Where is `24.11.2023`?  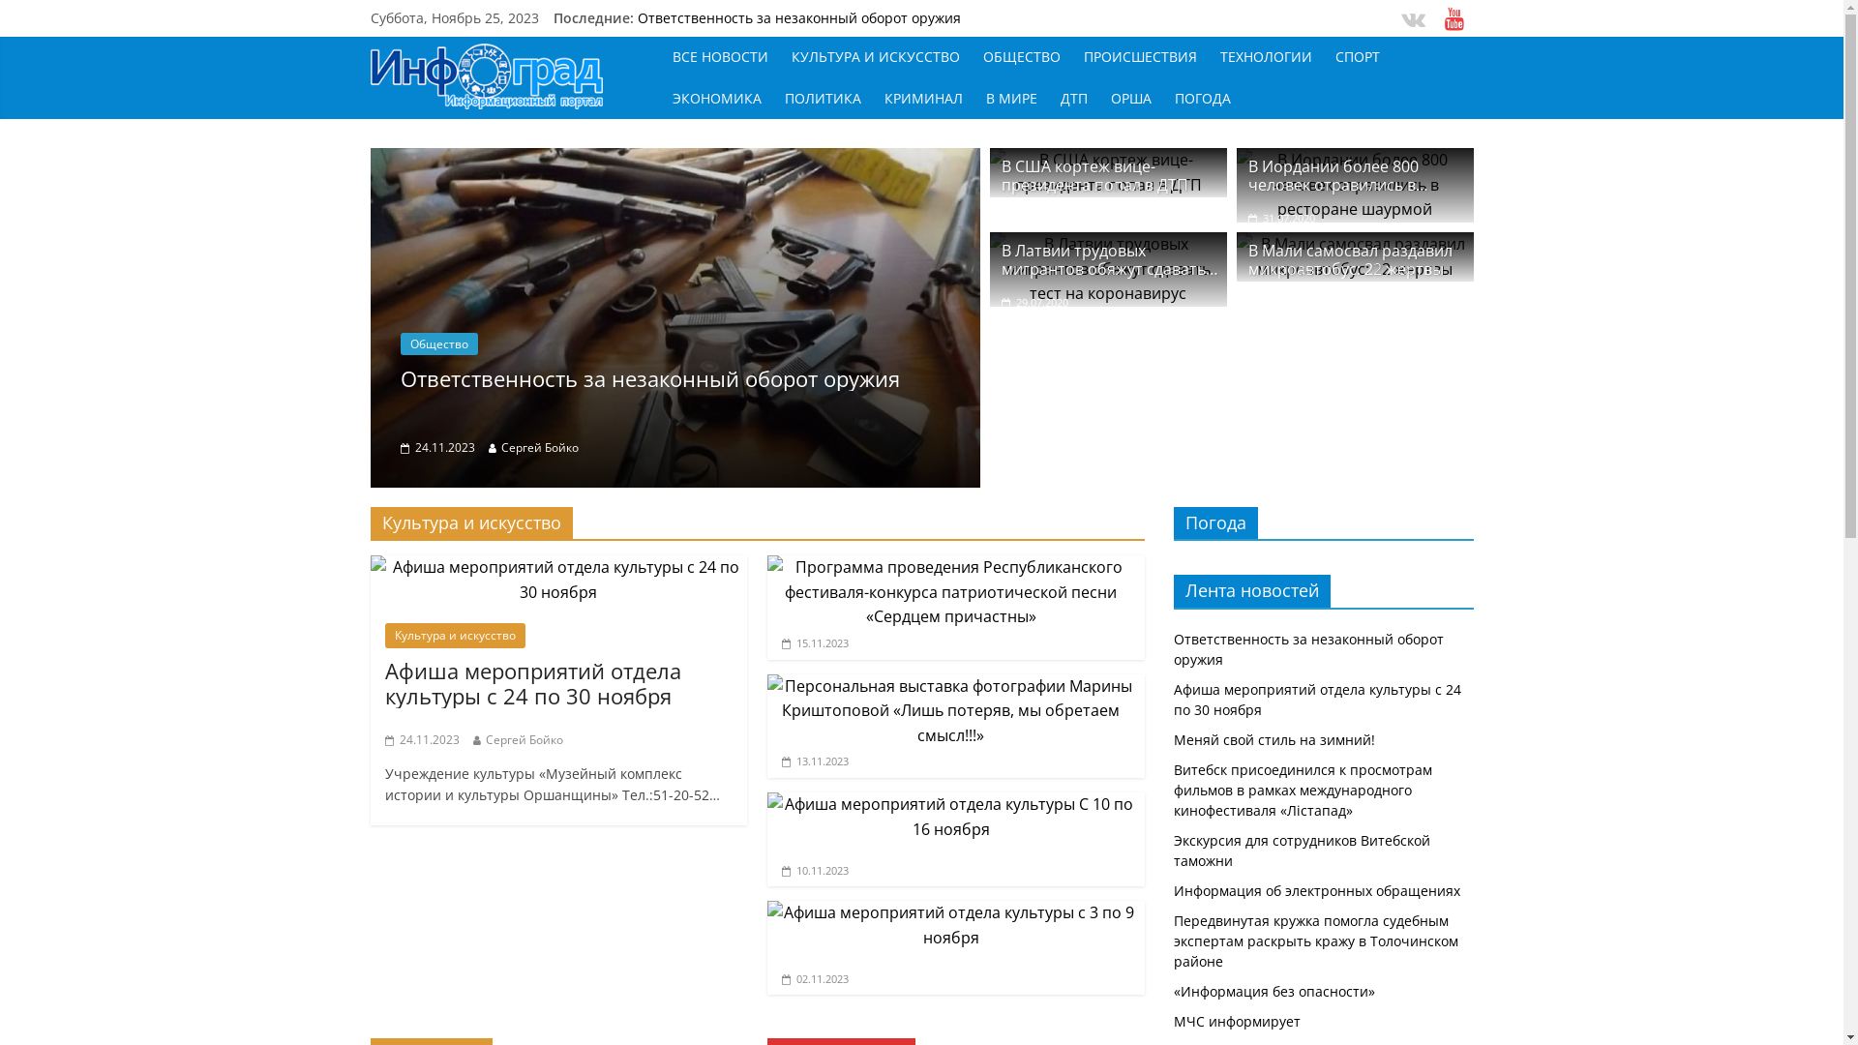 24.11.2023 is located at coordinates (437, 447).